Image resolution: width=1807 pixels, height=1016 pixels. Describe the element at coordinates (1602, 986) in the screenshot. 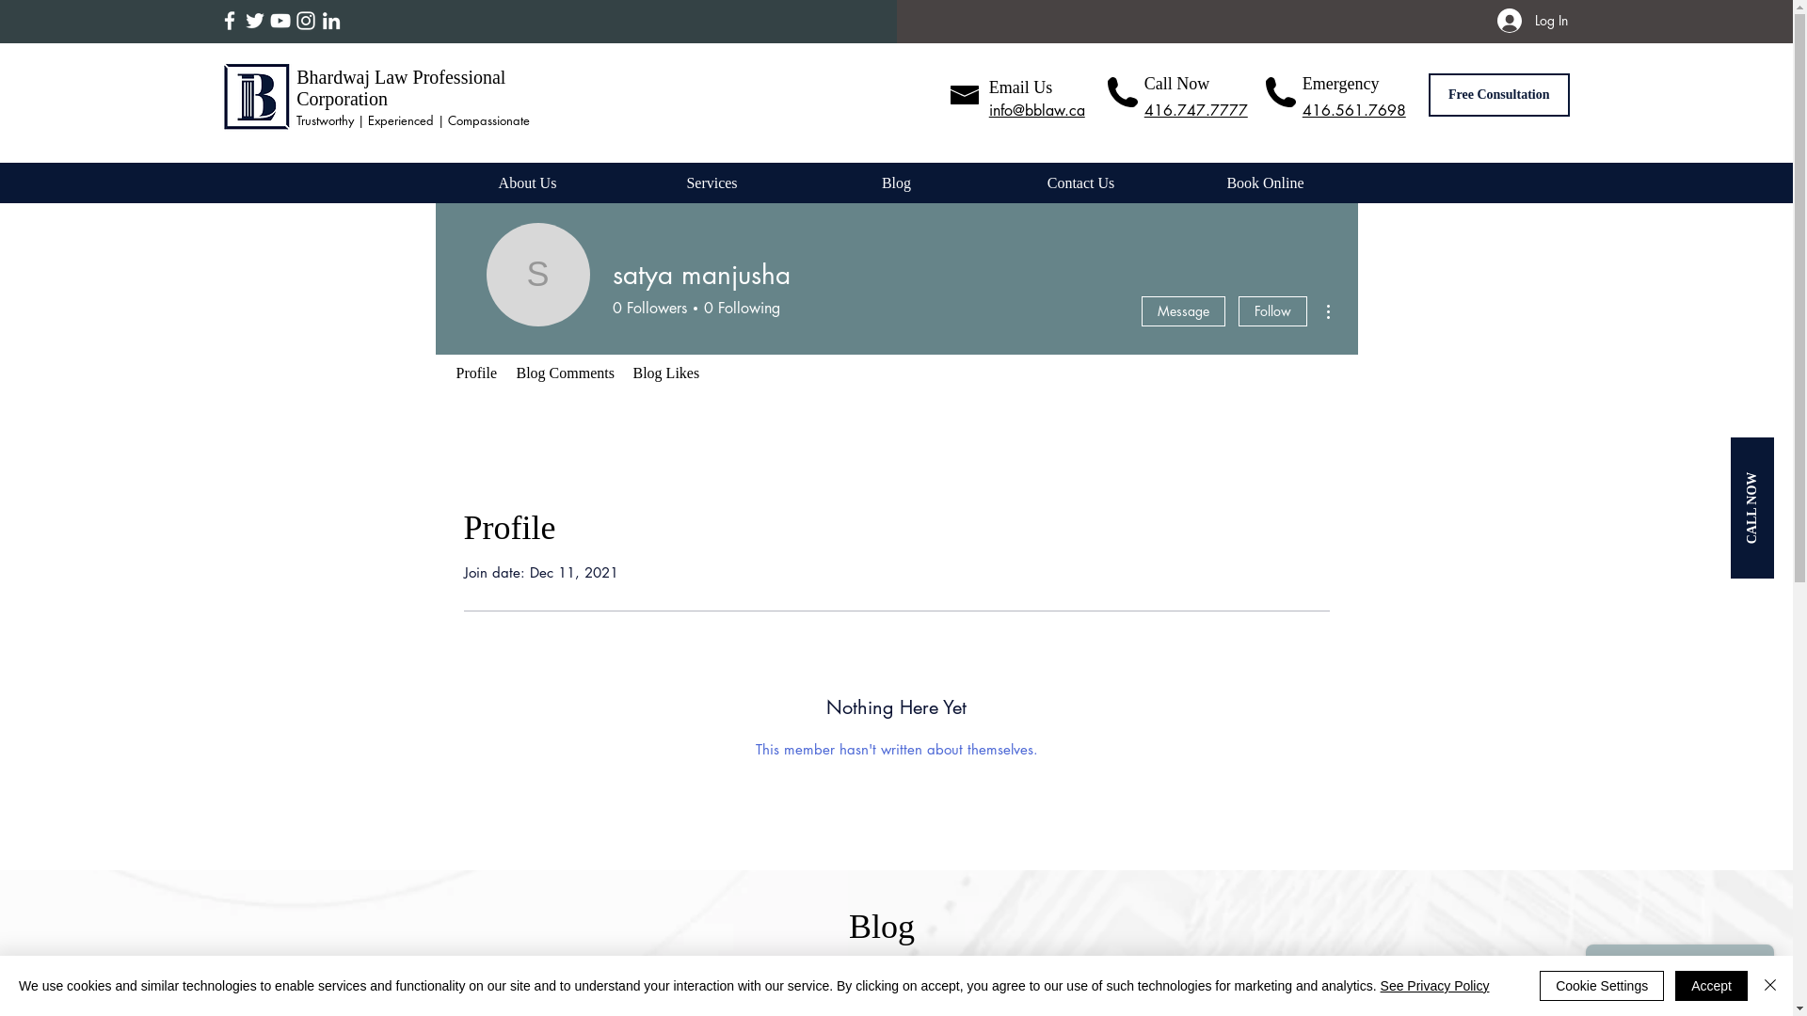

I see `Cookie Settings` at that location.